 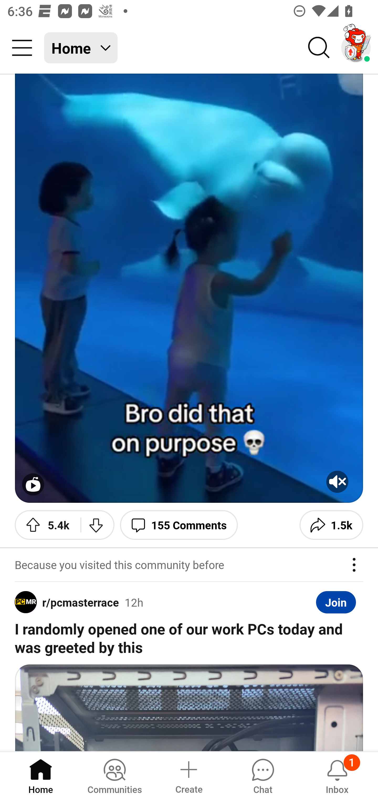 I want to click on Unmute, so click(x=337, y=482).